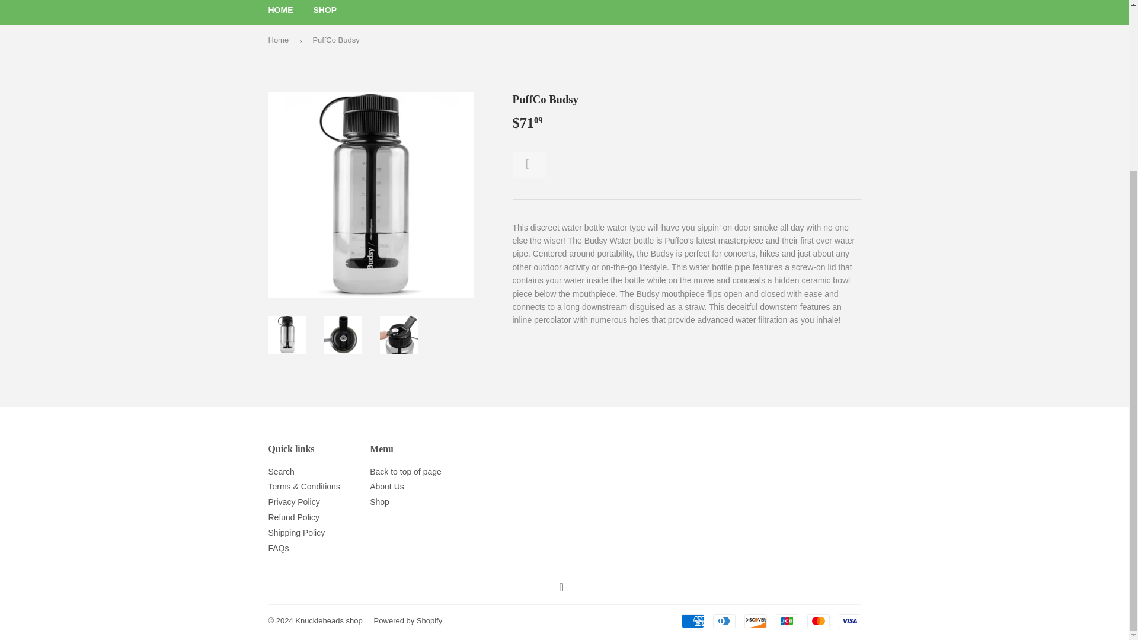  What do you see at coordinates (818, 620) in the screenshot?
I see `Mastercard` at bounding box center [818, 620].